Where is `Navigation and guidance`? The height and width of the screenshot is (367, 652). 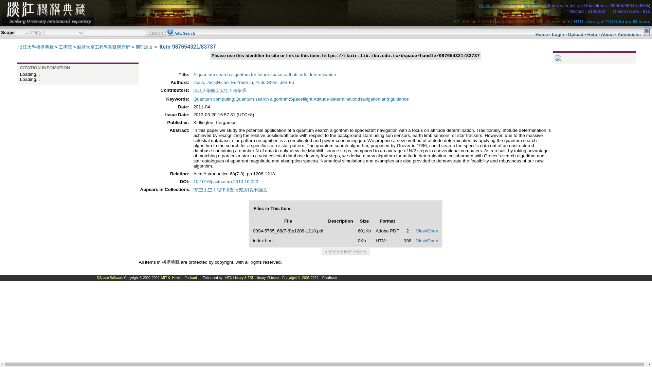
Navigation and guidance is located at coordinates (384, 99).